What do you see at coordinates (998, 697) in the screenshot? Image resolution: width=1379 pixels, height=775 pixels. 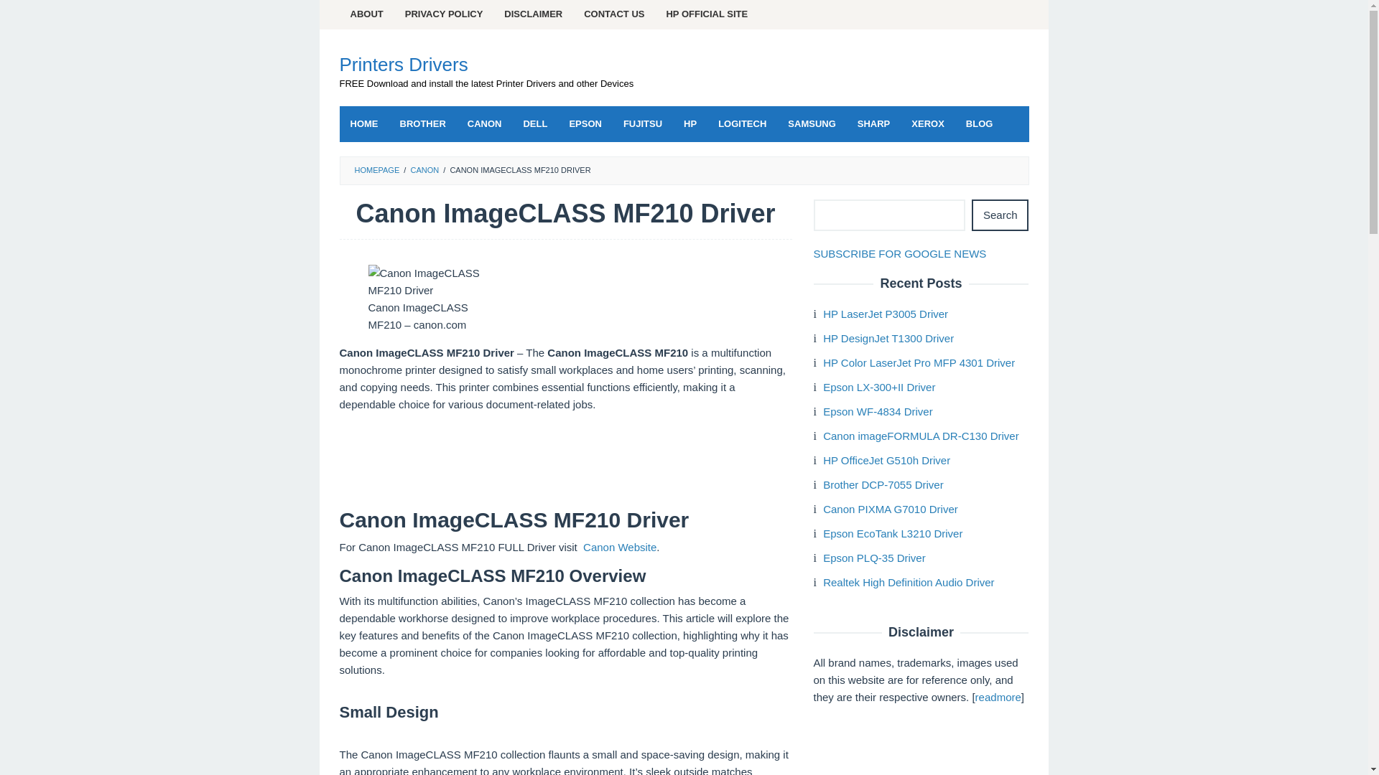 I see `readmore` at bounding box center [998, 697].